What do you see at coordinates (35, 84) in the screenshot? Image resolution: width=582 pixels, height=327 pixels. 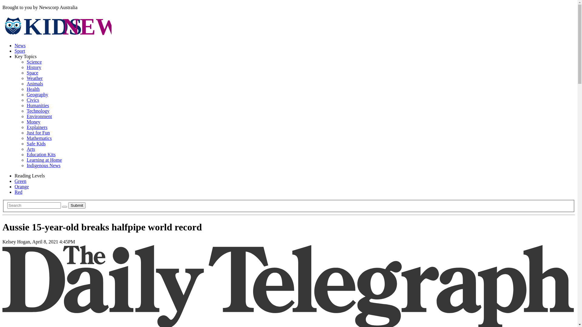 I see `Animals` at bounding box center [35, 84].